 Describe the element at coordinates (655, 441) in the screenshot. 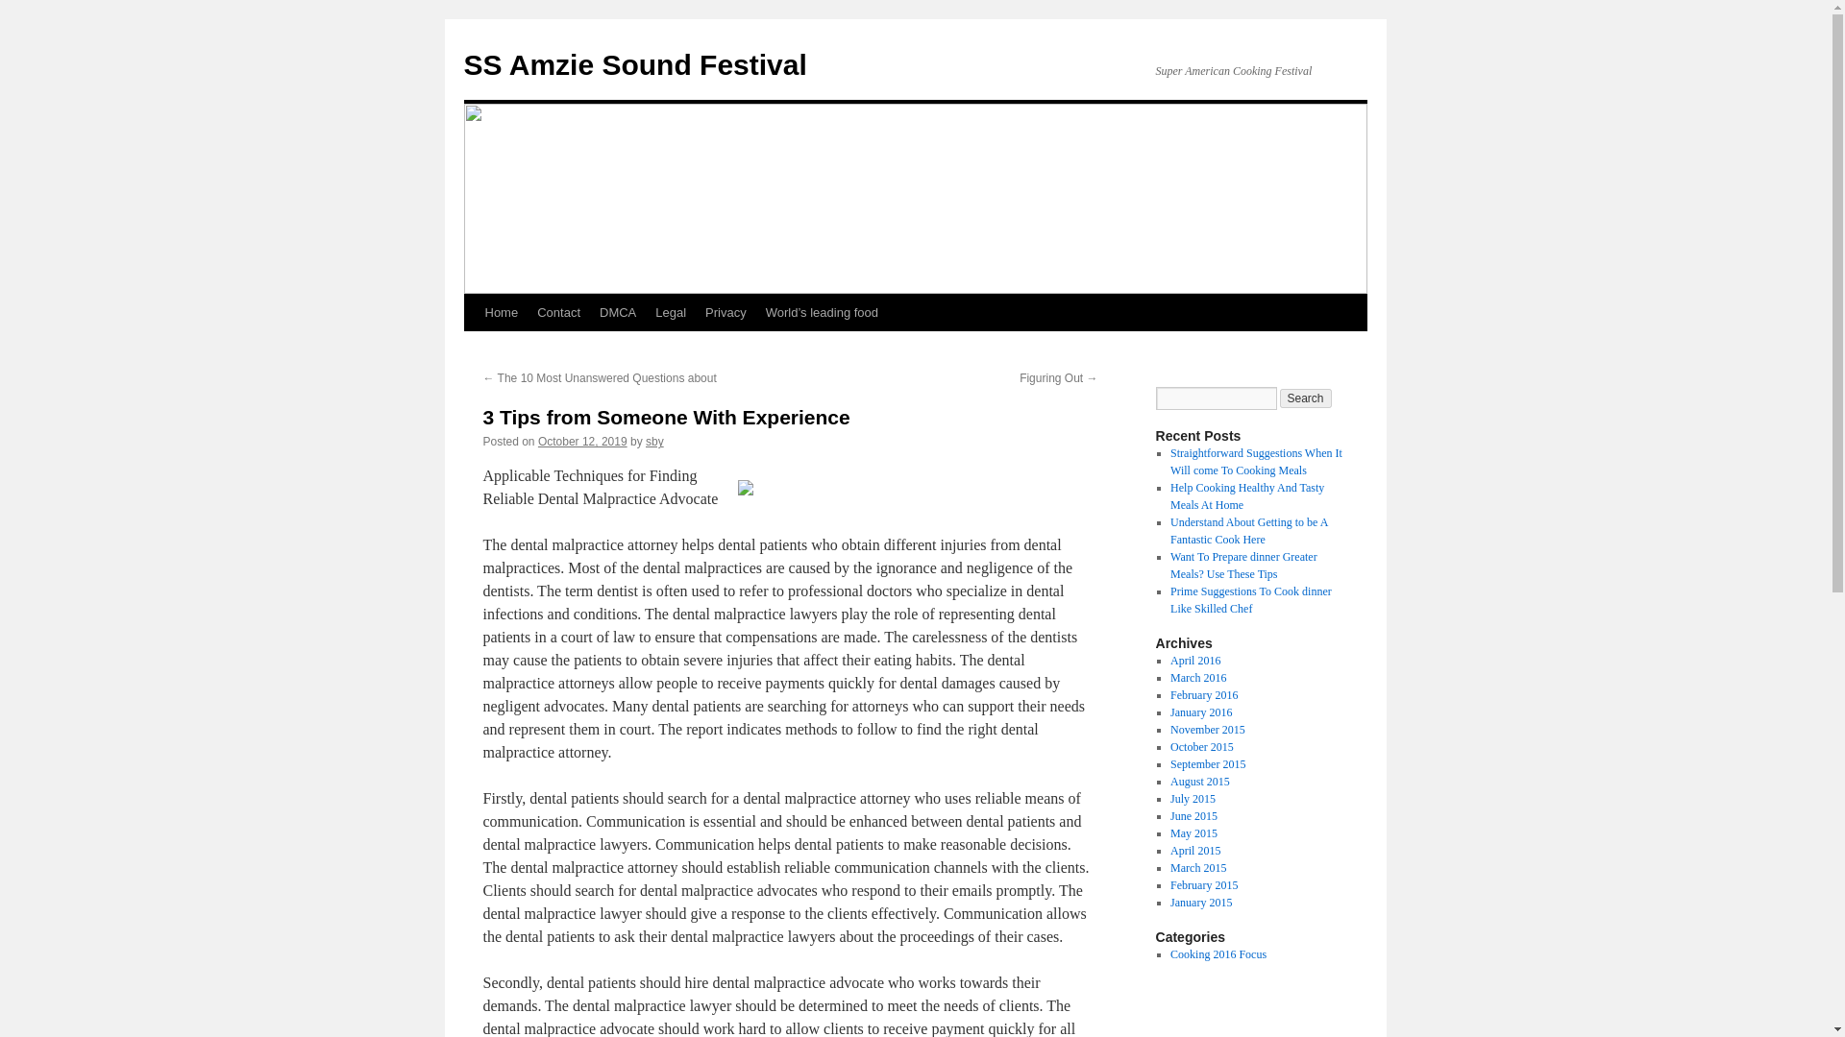

I see `sby` at that location.